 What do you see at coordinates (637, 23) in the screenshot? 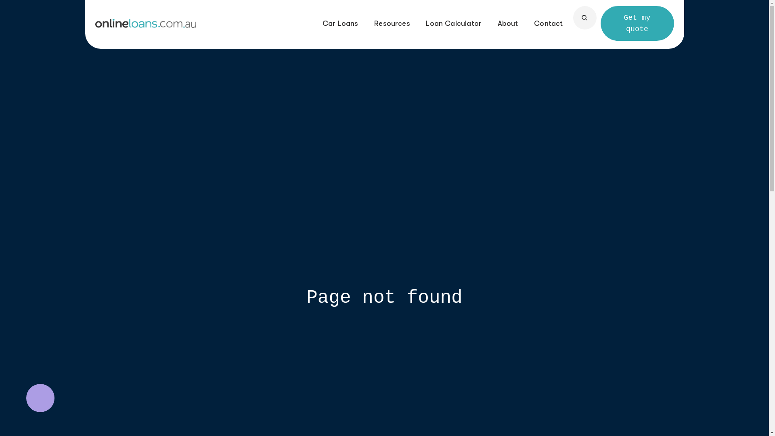
I see `Get my quote` at bounding box center [637, 23].